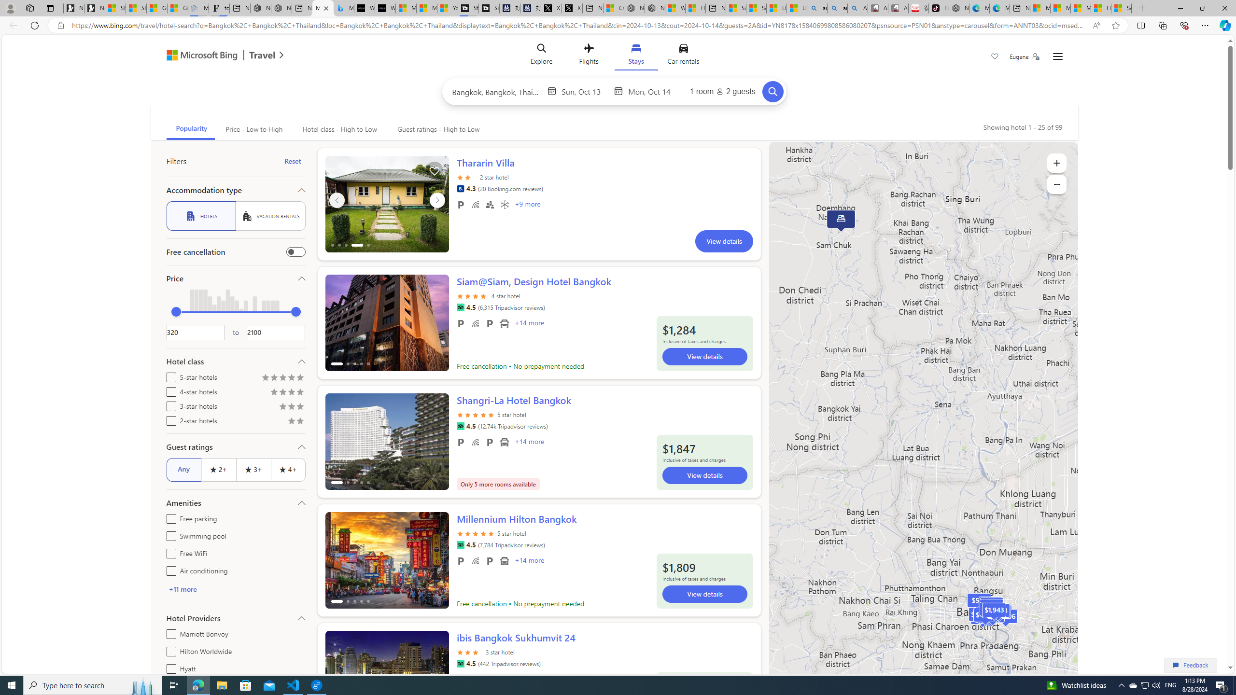 The width and height of the screenshot is (1236, 695). I want to click on Nordace - Summer Adventures 2024, so click(654, 8).